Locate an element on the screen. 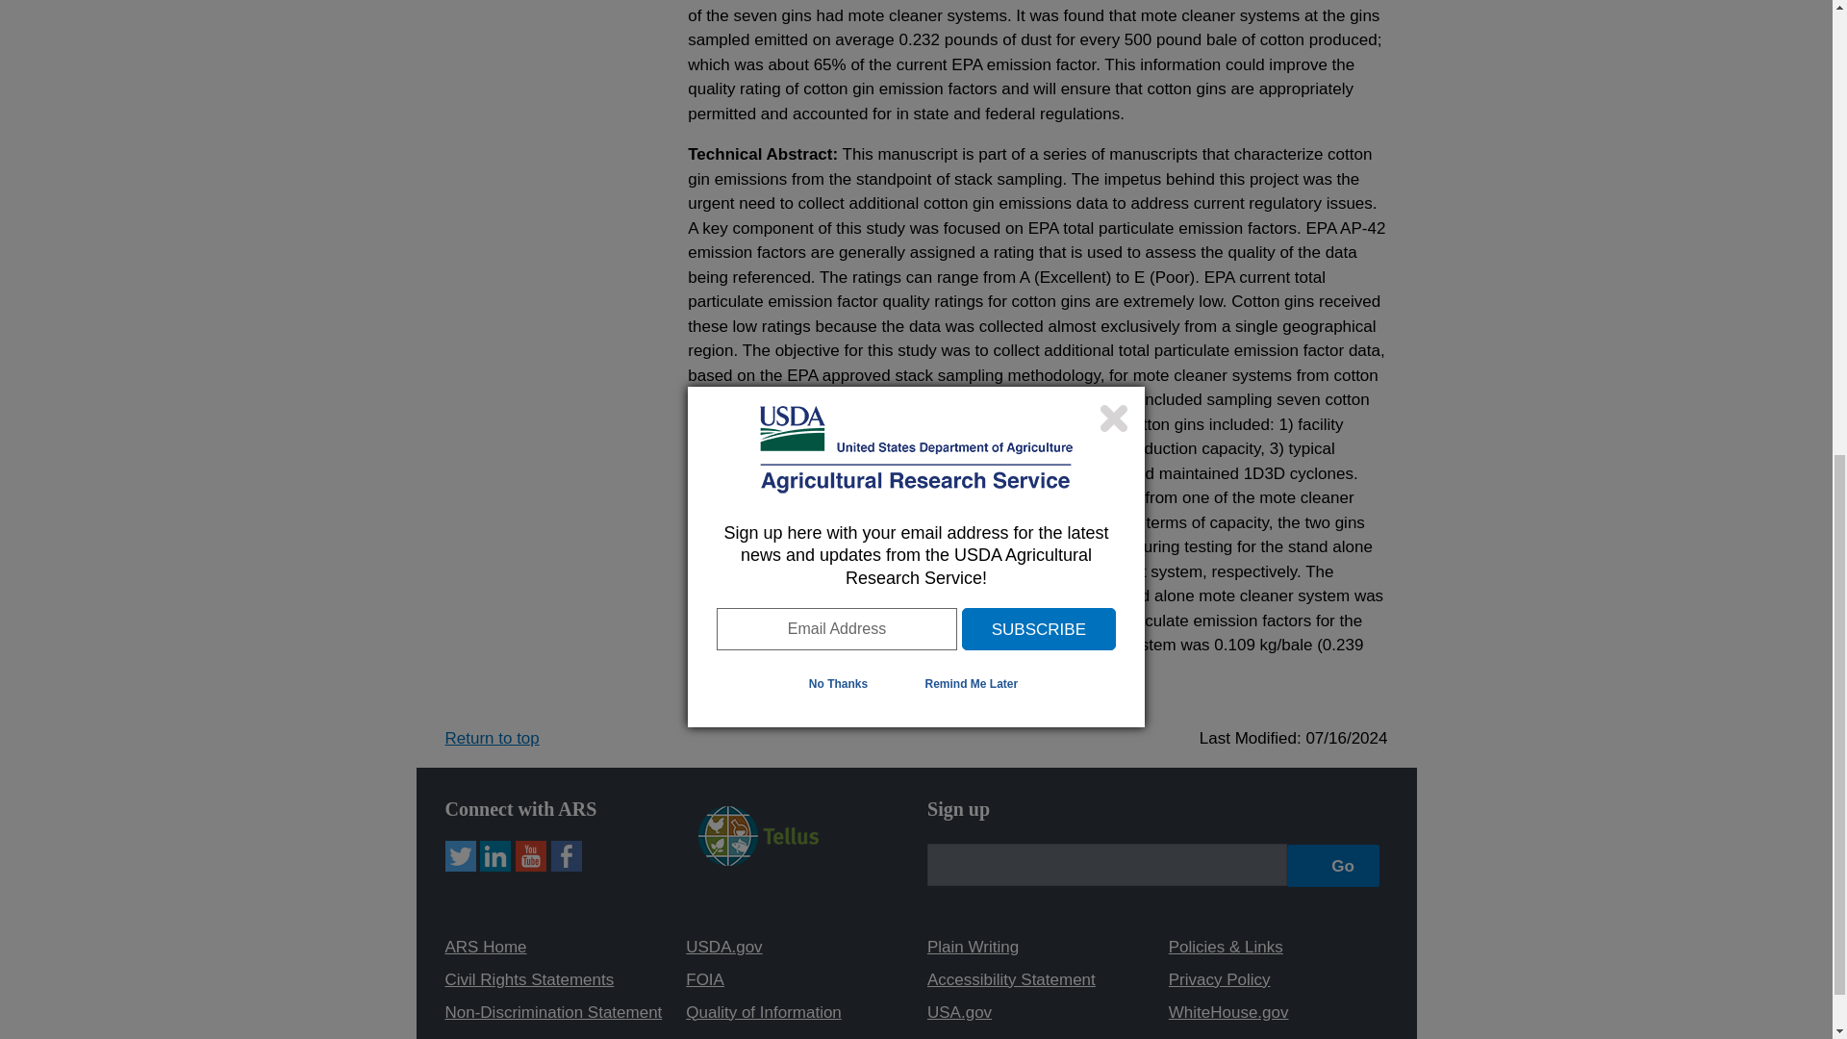 This screenshot has width=1847, height=1039. Go is located at coordinates (1333, 866).